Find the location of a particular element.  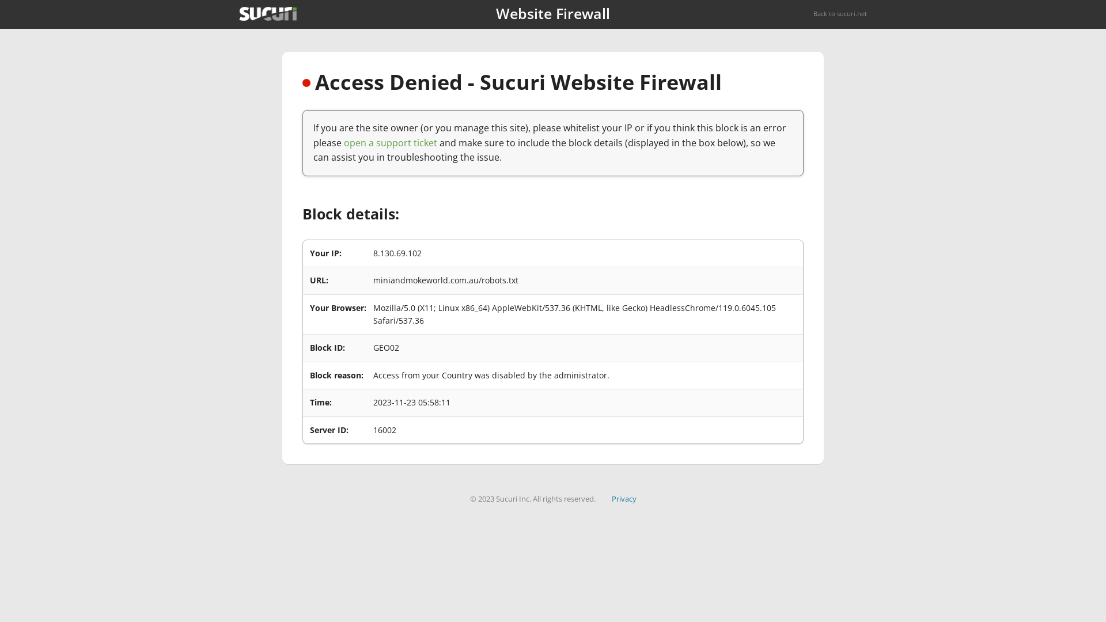

open a support ticket is located at coordinates (391, 143).